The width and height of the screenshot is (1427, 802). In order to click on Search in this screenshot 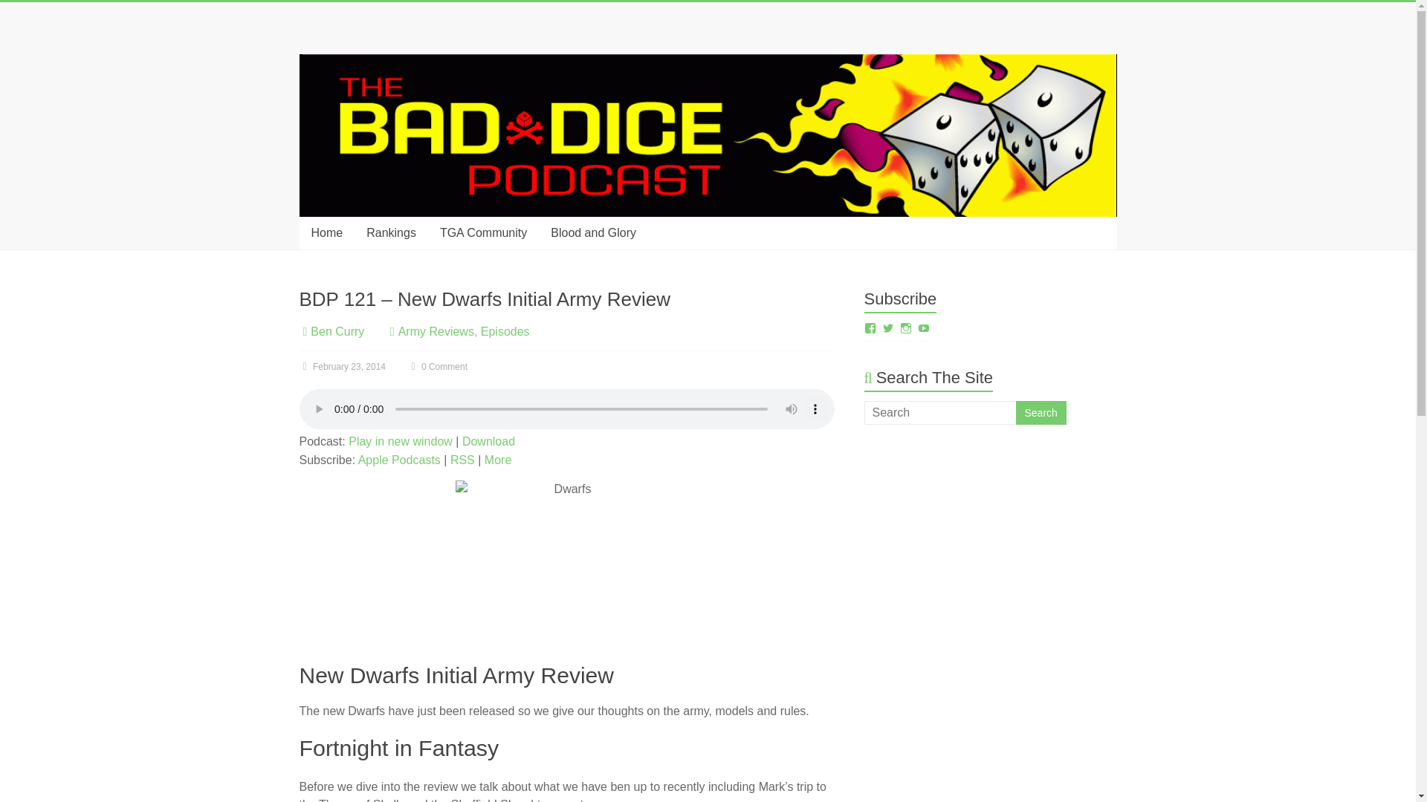, I will do `click(1041, 413)`.